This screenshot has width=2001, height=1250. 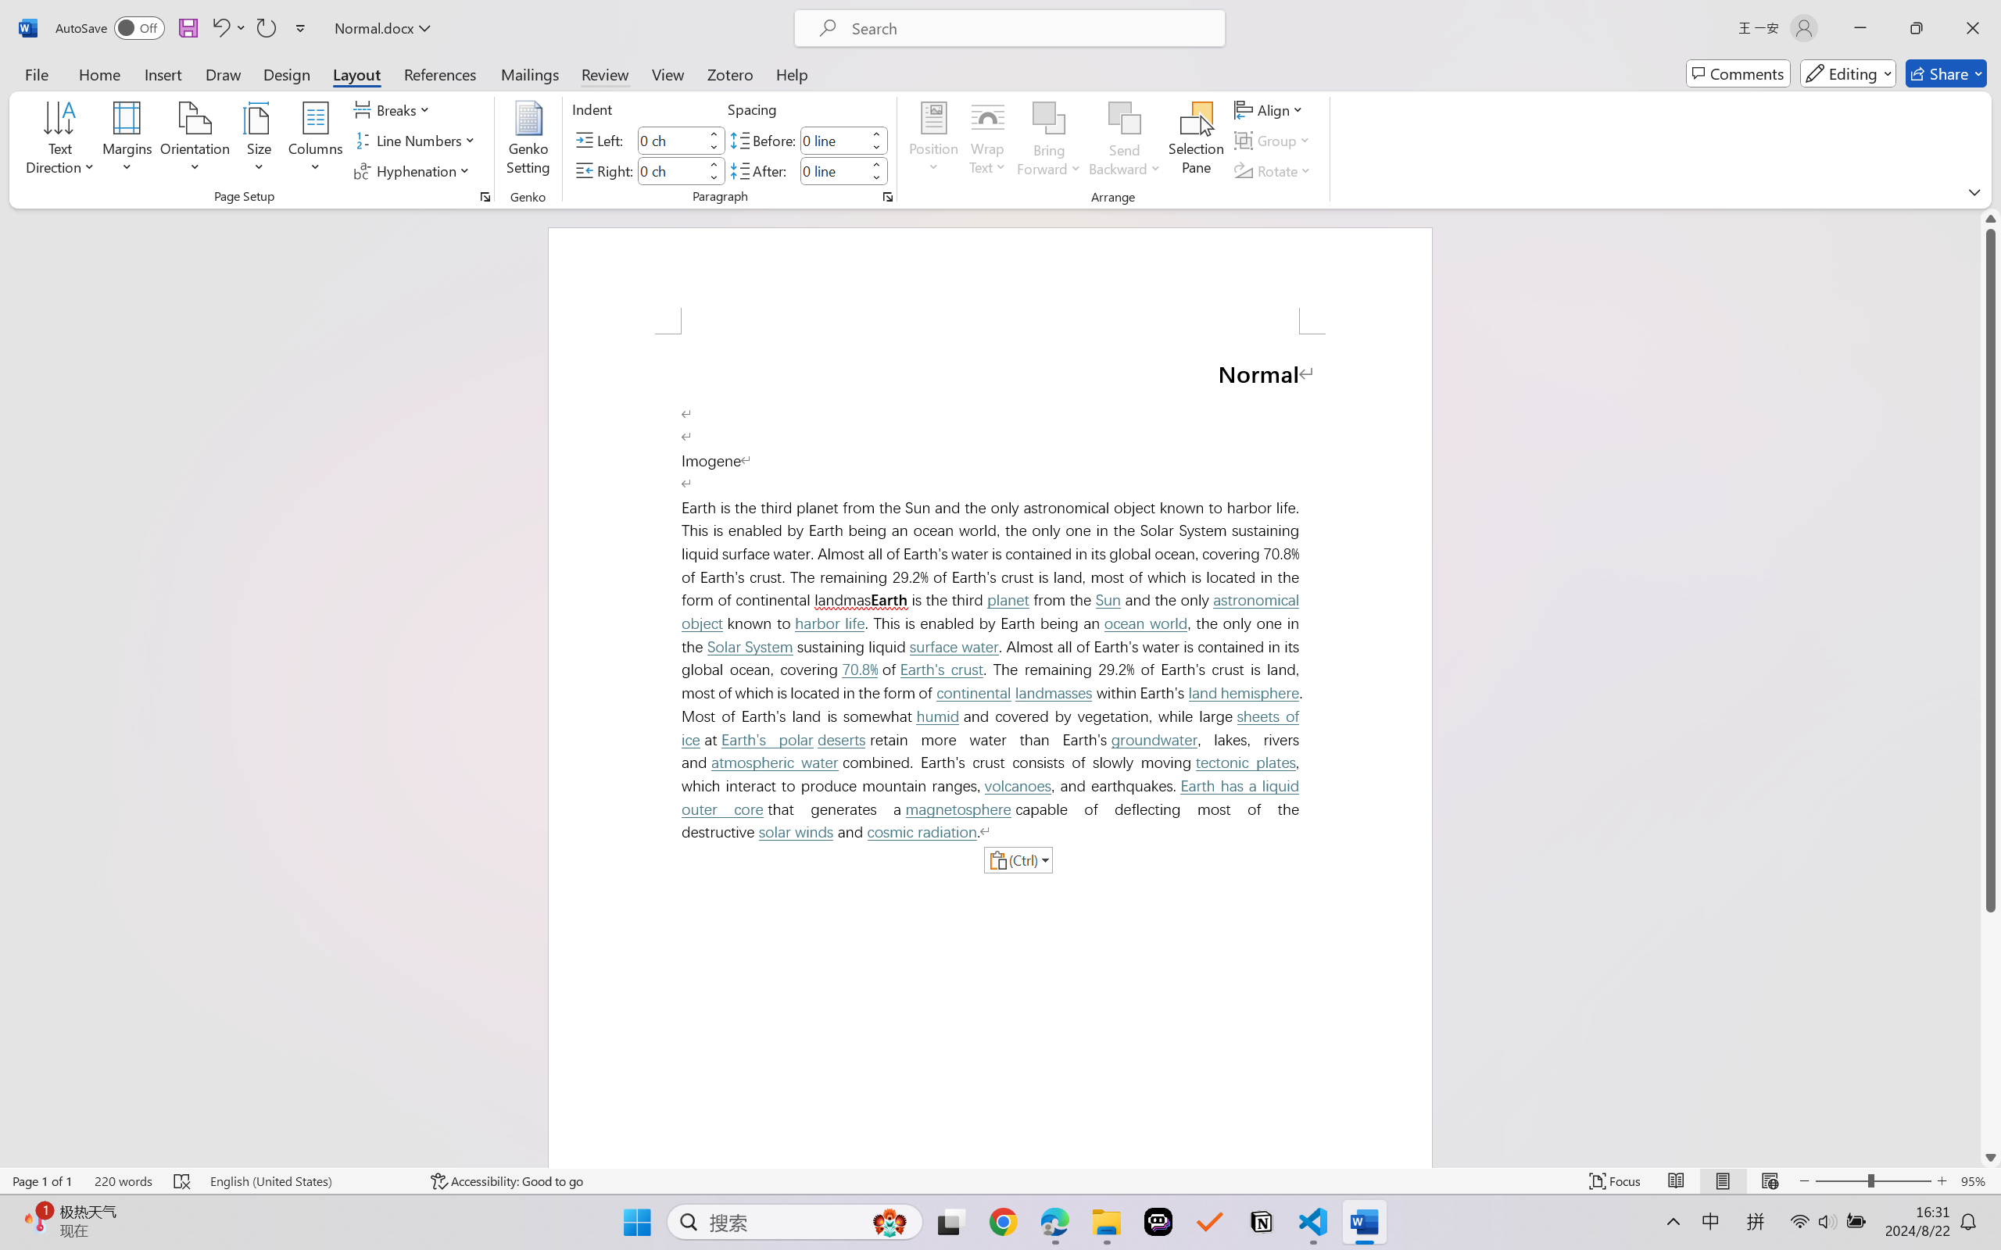 I want to click on landmasses, so click(x=1053, y=692).